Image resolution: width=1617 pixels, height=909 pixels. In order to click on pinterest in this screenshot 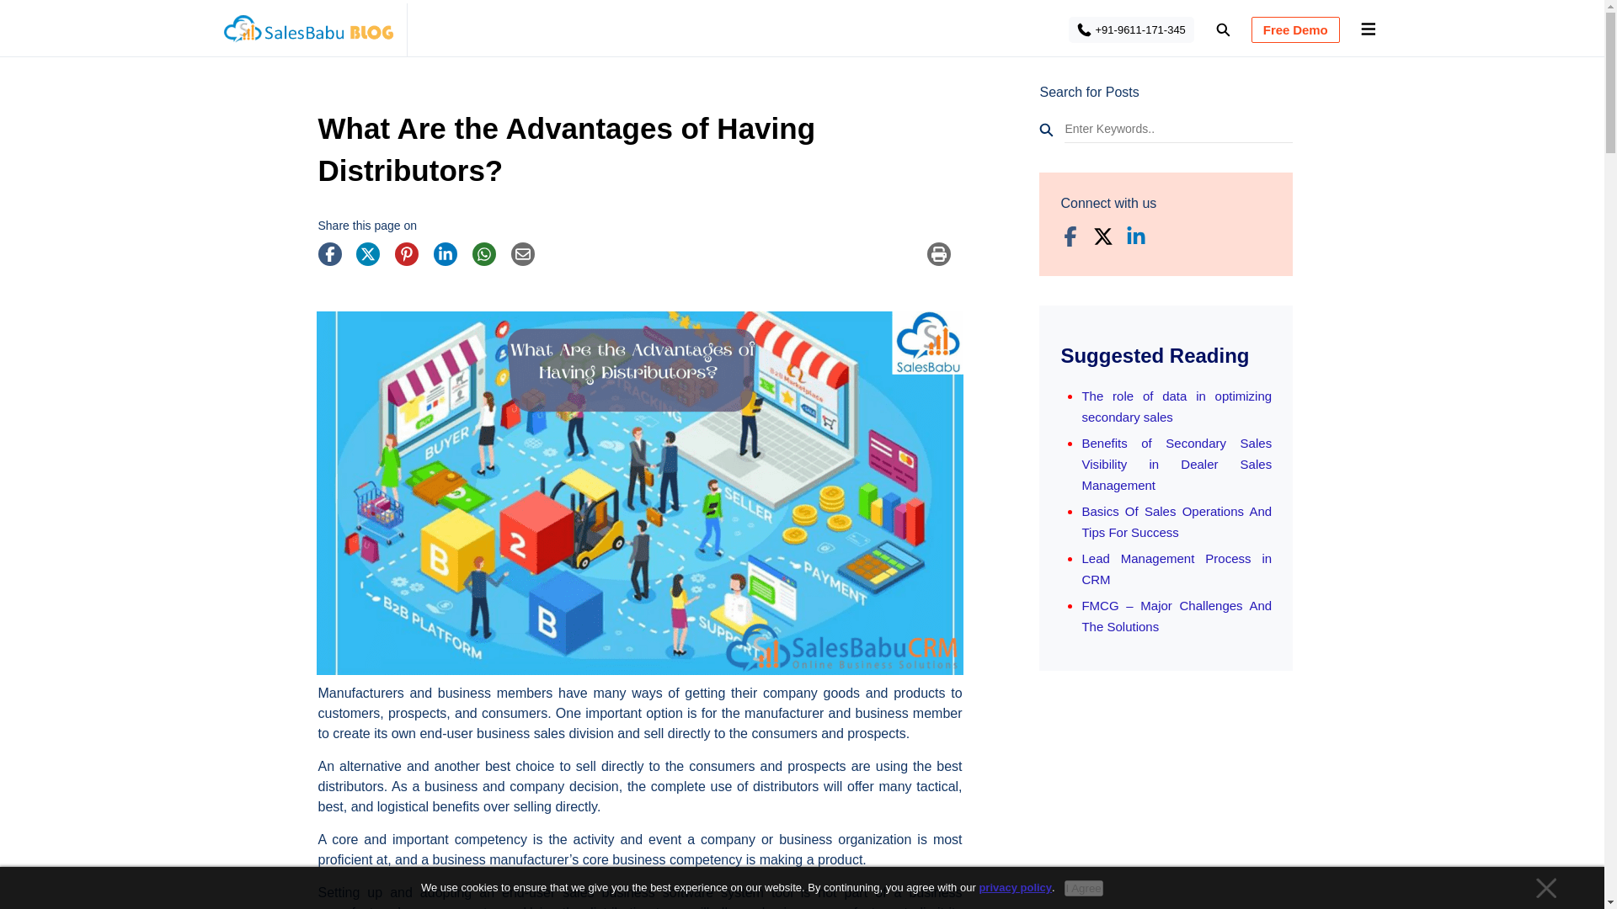, I will do `click(412, 260)`.